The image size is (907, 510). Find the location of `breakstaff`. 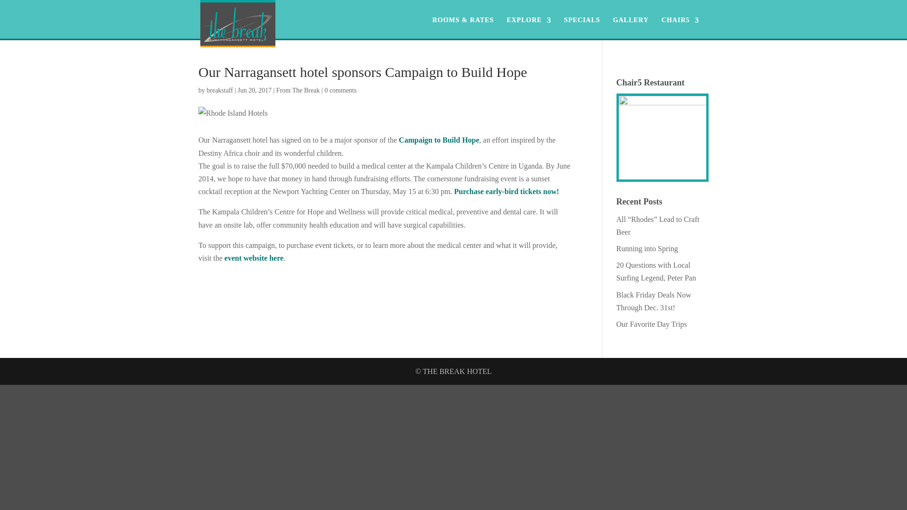

breakstaff is located at coordinates (220, 90).